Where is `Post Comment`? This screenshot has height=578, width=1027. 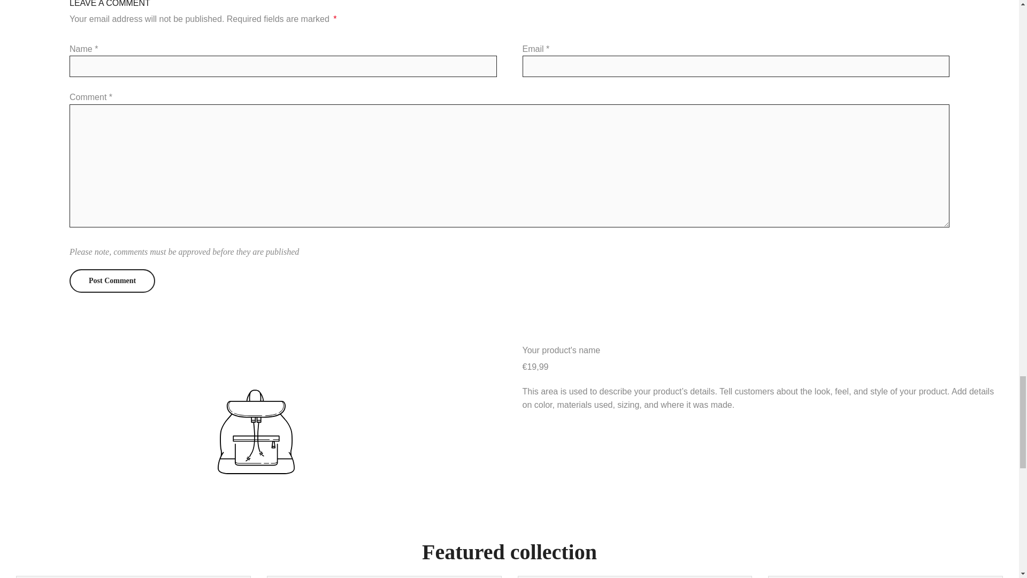 Post Comment is located at coordinates (112, 280).